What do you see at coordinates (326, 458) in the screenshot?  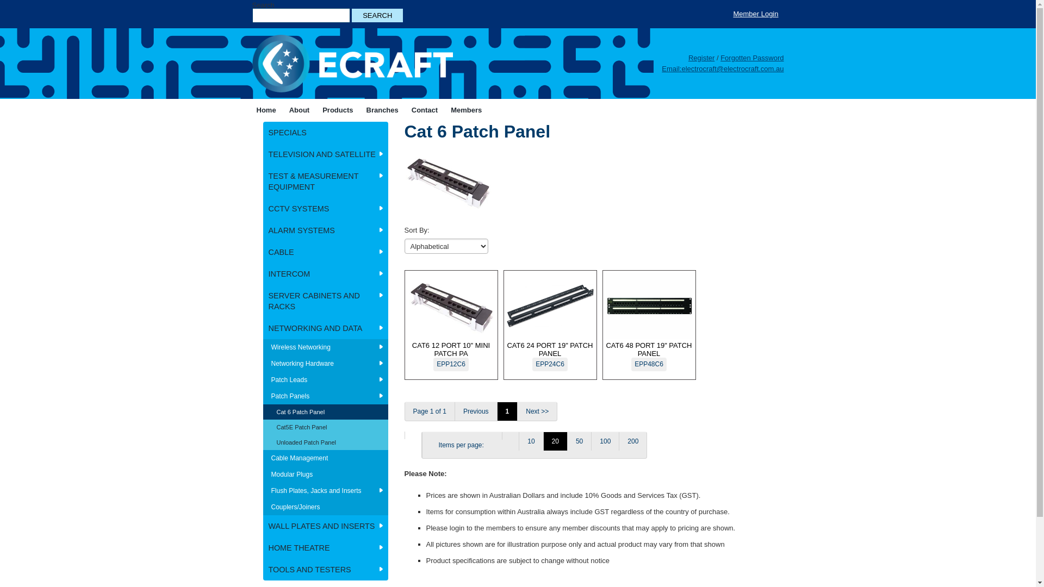 I see `Cable Management` at bounding box center [326, 458].